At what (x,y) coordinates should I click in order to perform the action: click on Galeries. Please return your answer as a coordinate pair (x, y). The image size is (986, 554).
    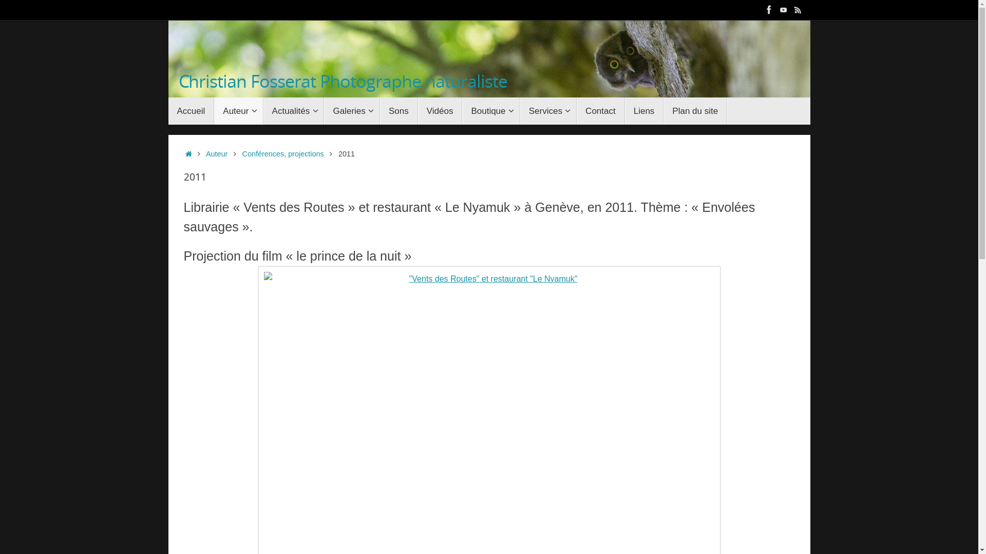
    Looking at the image, I should click on (352, 111).